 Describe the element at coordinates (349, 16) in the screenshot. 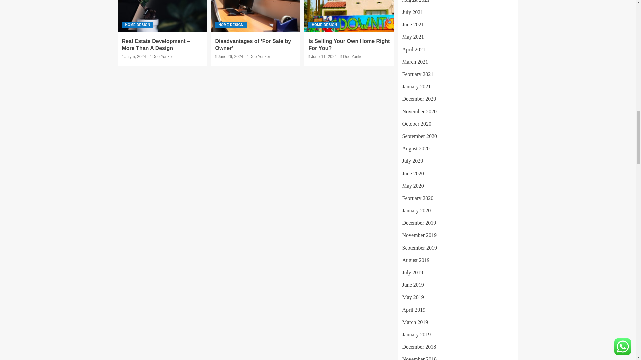

I see `Is Selling Your Own Home Right For You?` at that location.